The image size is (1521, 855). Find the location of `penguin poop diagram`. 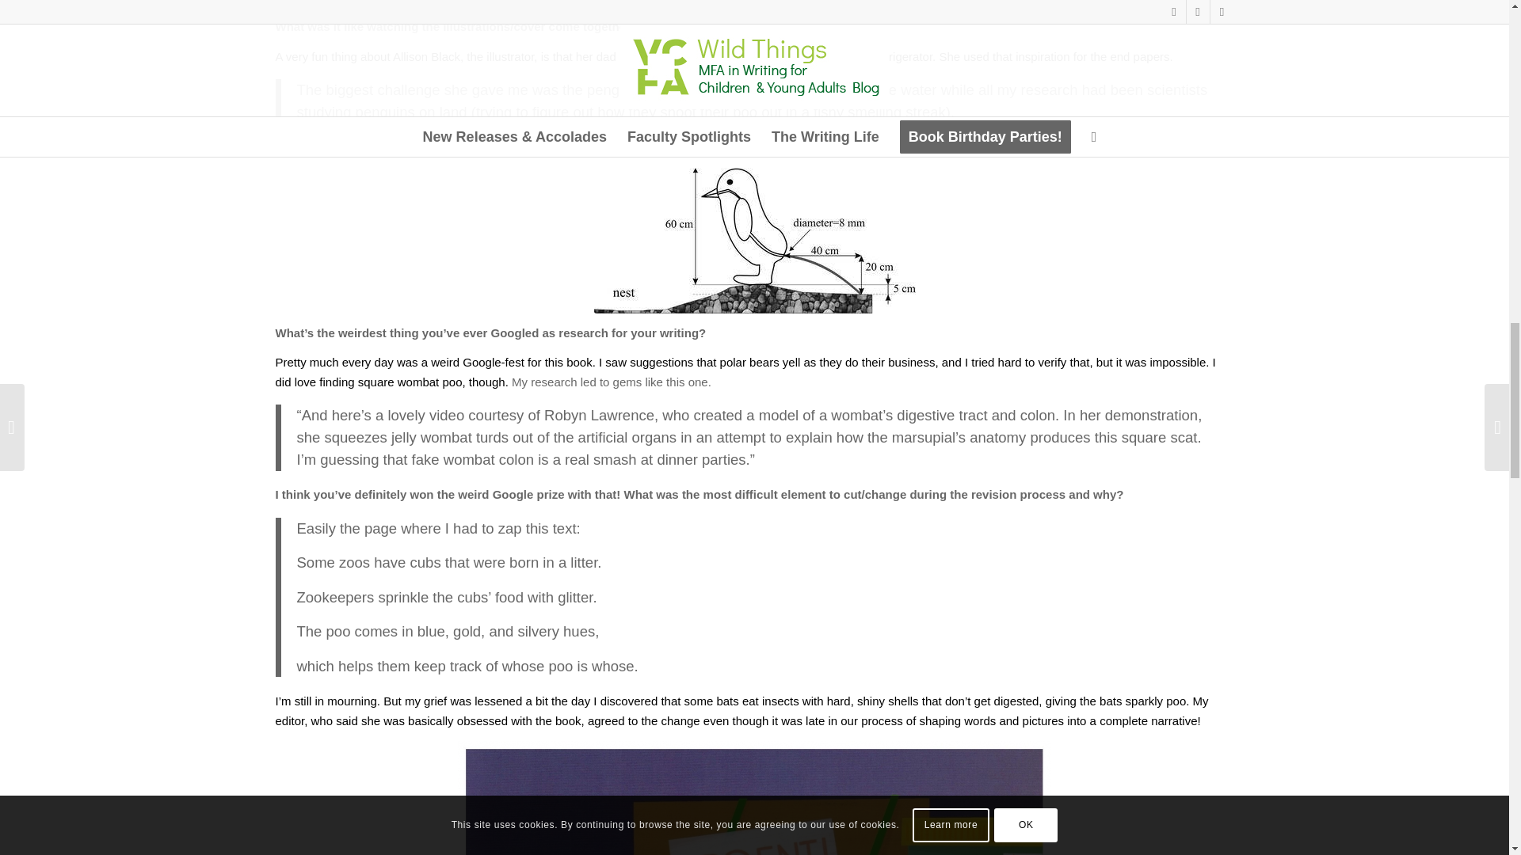

penguin poop diagram is located at coordinates (754, 241).